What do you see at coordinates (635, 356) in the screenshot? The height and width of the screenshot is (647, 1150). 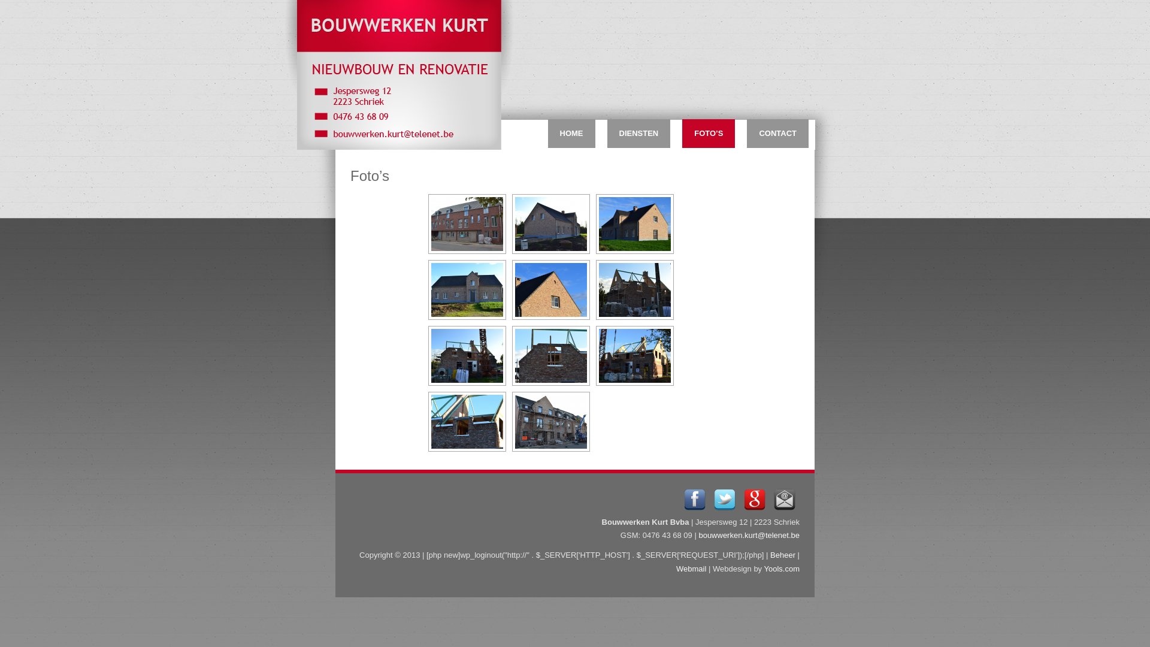 I see `foto11` at bounding box center [635, 356].